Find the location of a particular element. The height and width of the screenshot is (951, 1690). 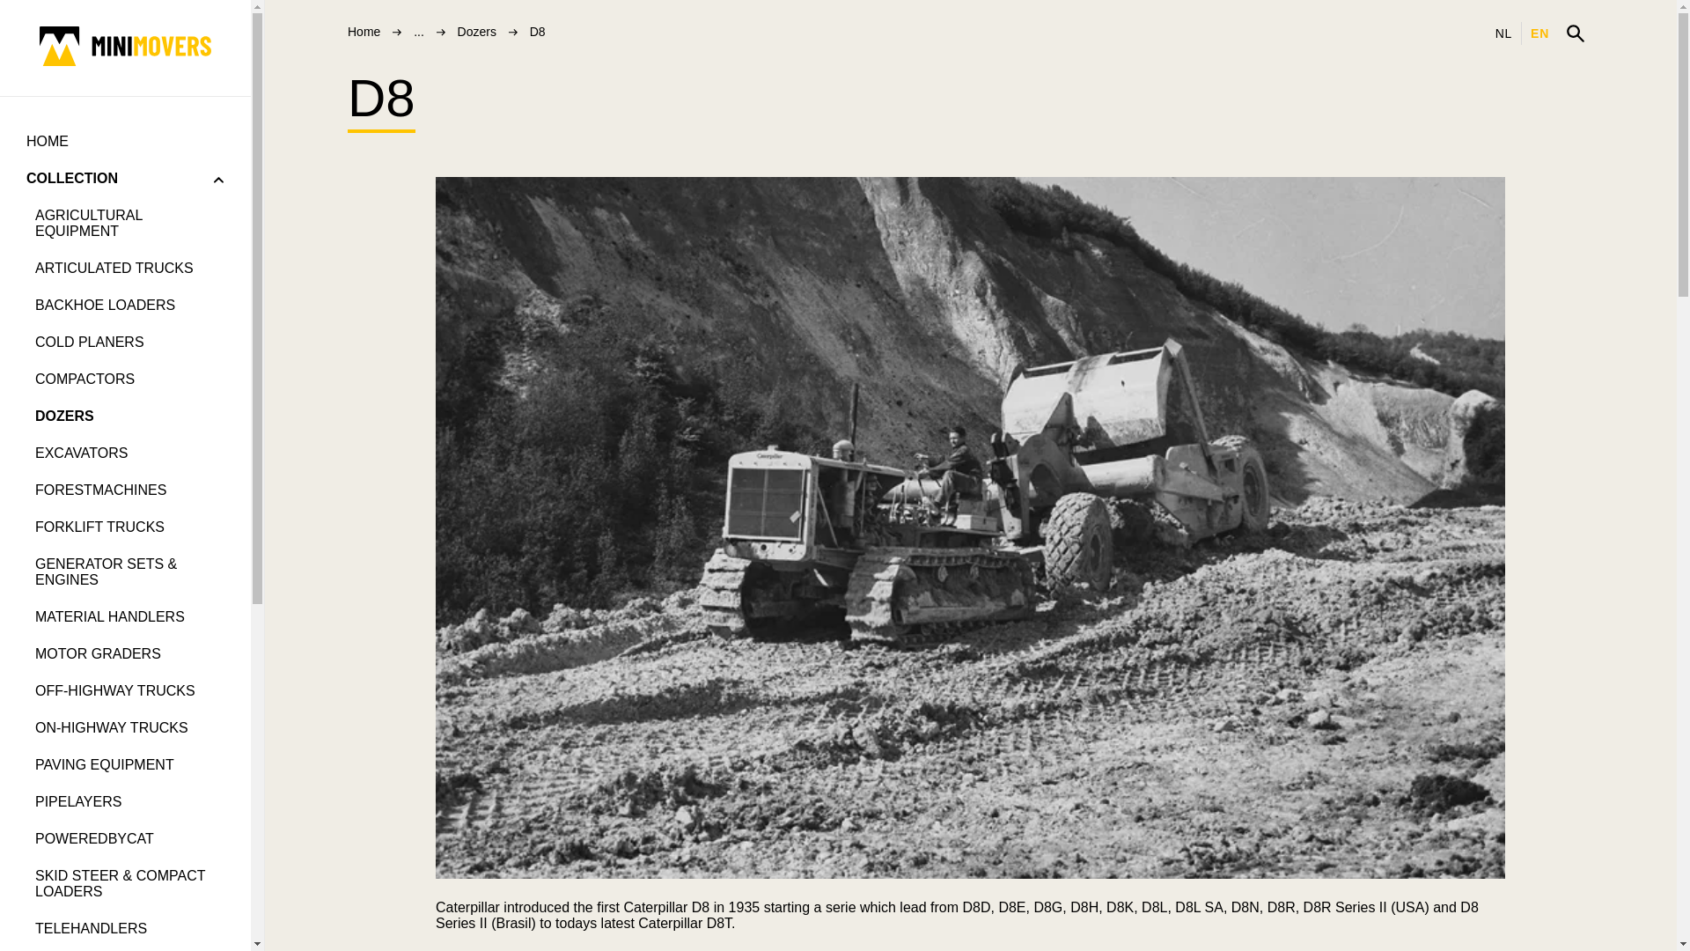

POWEREDBYCAT is located at coordinates (129, 839).